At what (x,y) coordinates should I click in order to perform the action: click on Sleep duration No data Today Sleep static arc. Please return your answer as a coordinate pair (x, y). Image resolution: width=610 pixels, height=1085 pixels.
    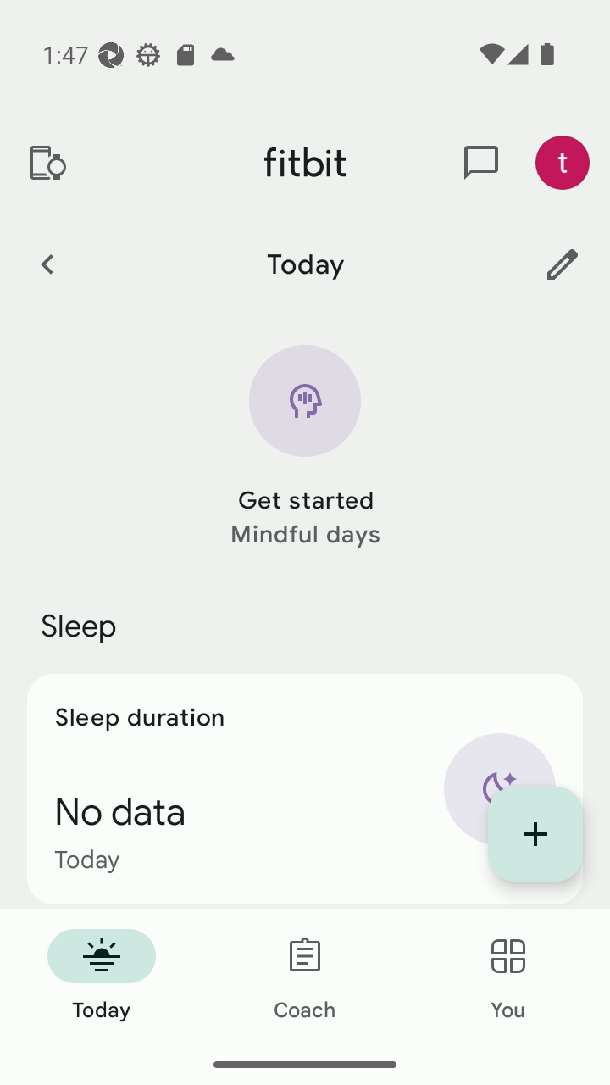
    Looking at the image, I should click on (305, 788).